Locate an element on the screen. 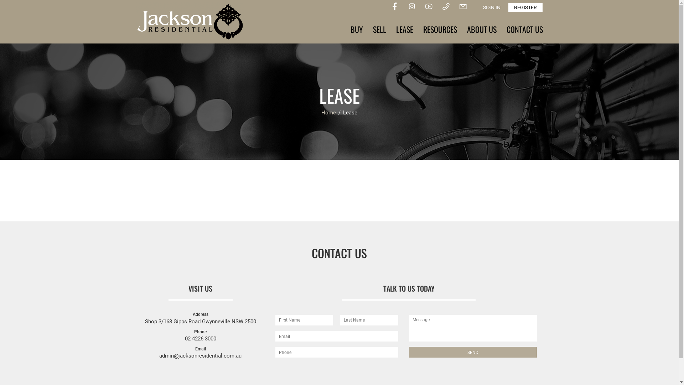 The width and height of the screenshot is (684, 385). SEND is located at coordinates (473, 352).